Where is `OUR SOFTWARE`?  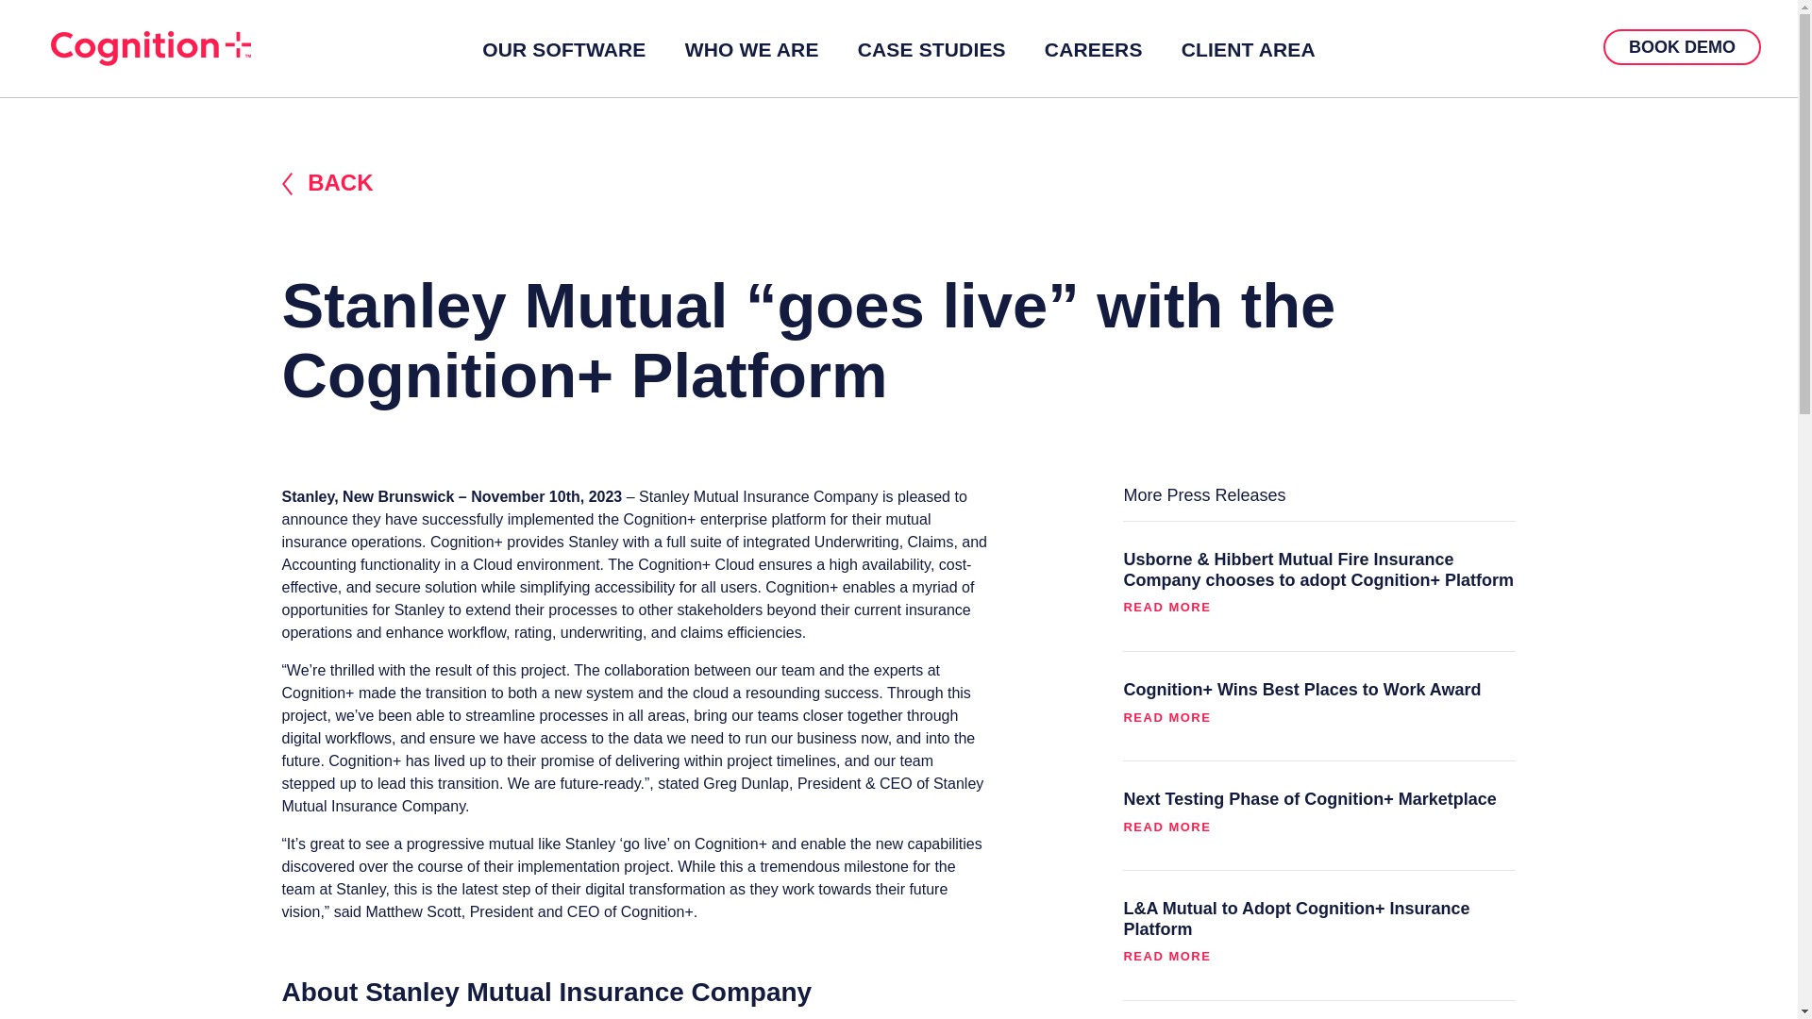 OUR SOFTWARE is located at coordinates (563, 51).